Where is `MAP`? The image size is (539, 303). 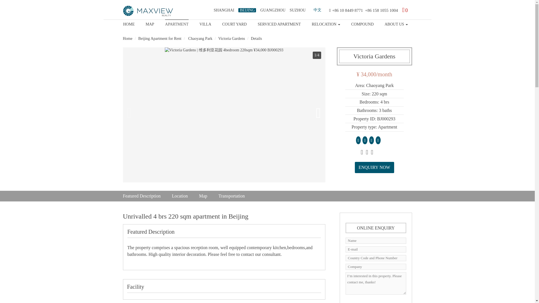
MAP is located at coordinates (150, 23).